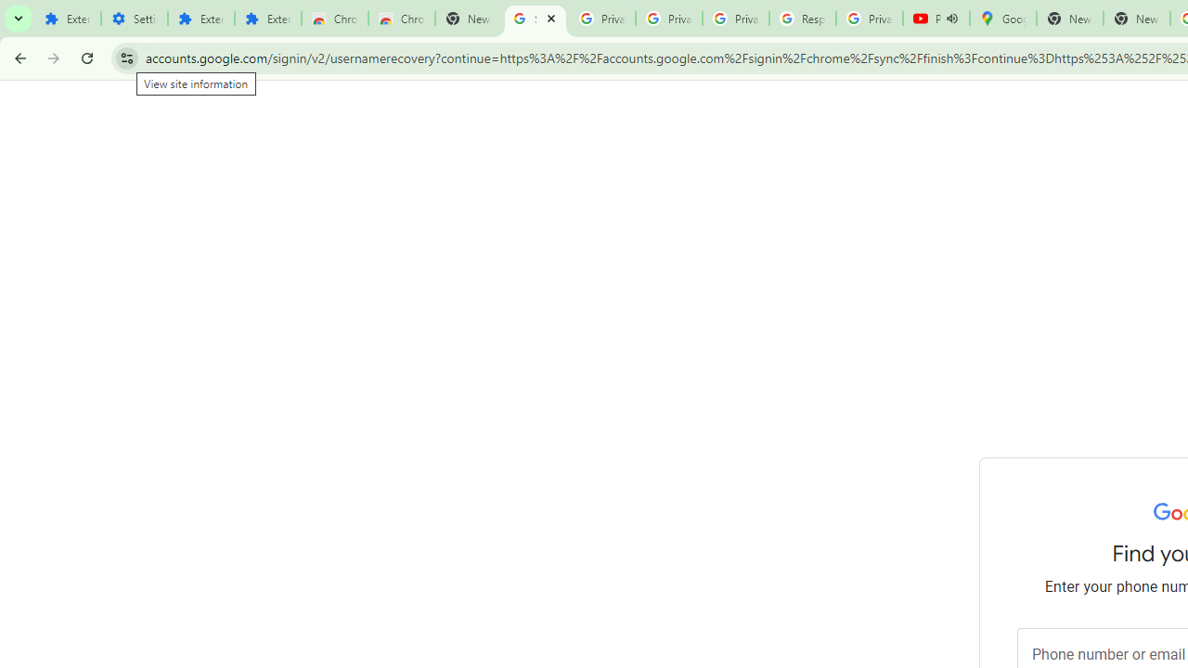 The width and height of the screenshot is (1188, 668). Describe the element at coordinates (334, 19) in the screenshot. I see `Chrome Web Store` at that location.